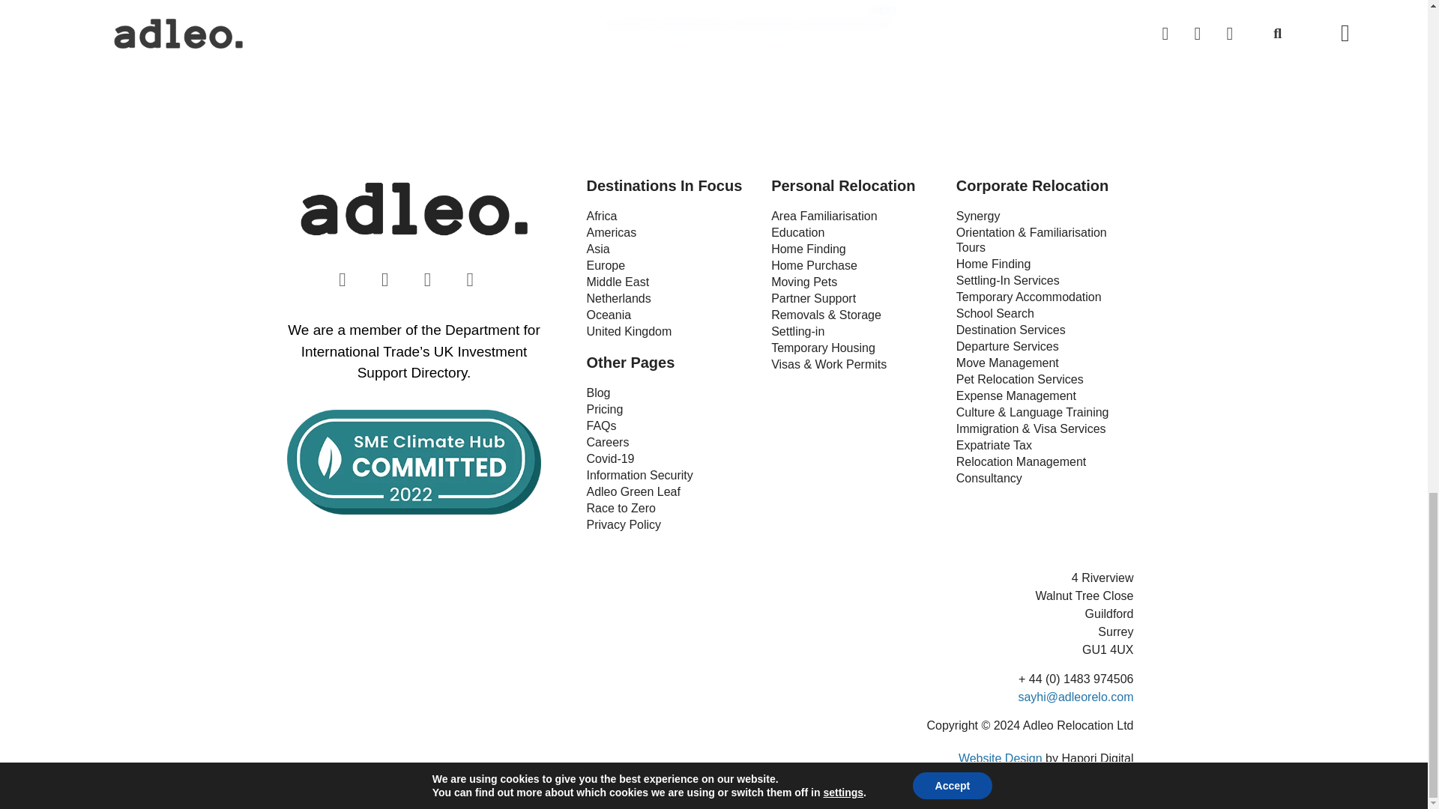  What do you see at coordinates (671, 331) in the screenshot?
I see `United Kingdom` at bounding box center [671, 331].